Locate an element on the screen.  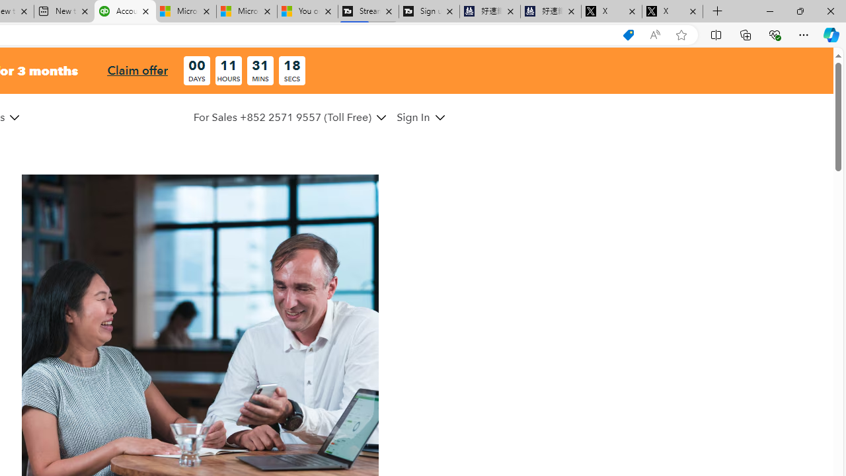
Settings and more (Alt+F) is located at coordinates (804, 34).